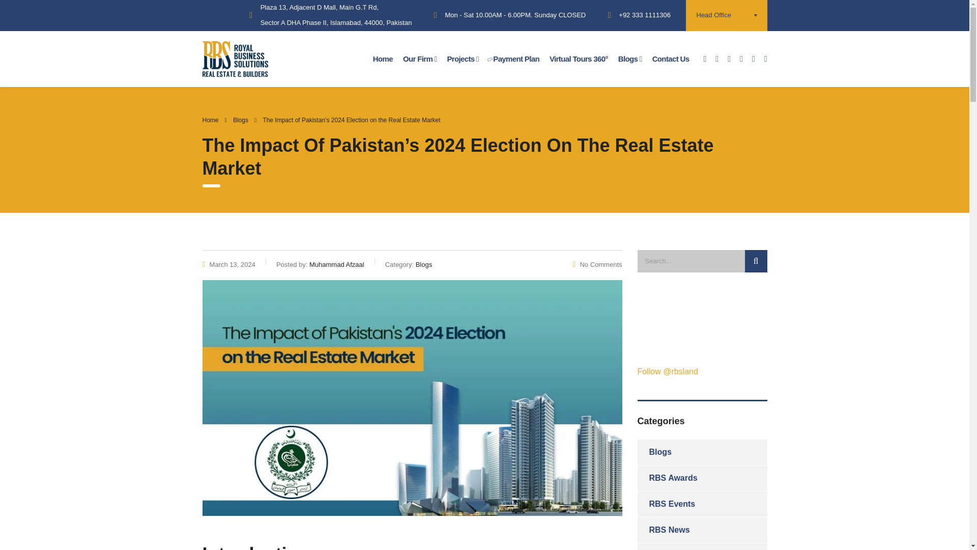 The width and height of the screenshot is (977, 550). What do you see at coordinates (383, 59) in the screenshot?
I see `Home` at bounding box center [383, 59].